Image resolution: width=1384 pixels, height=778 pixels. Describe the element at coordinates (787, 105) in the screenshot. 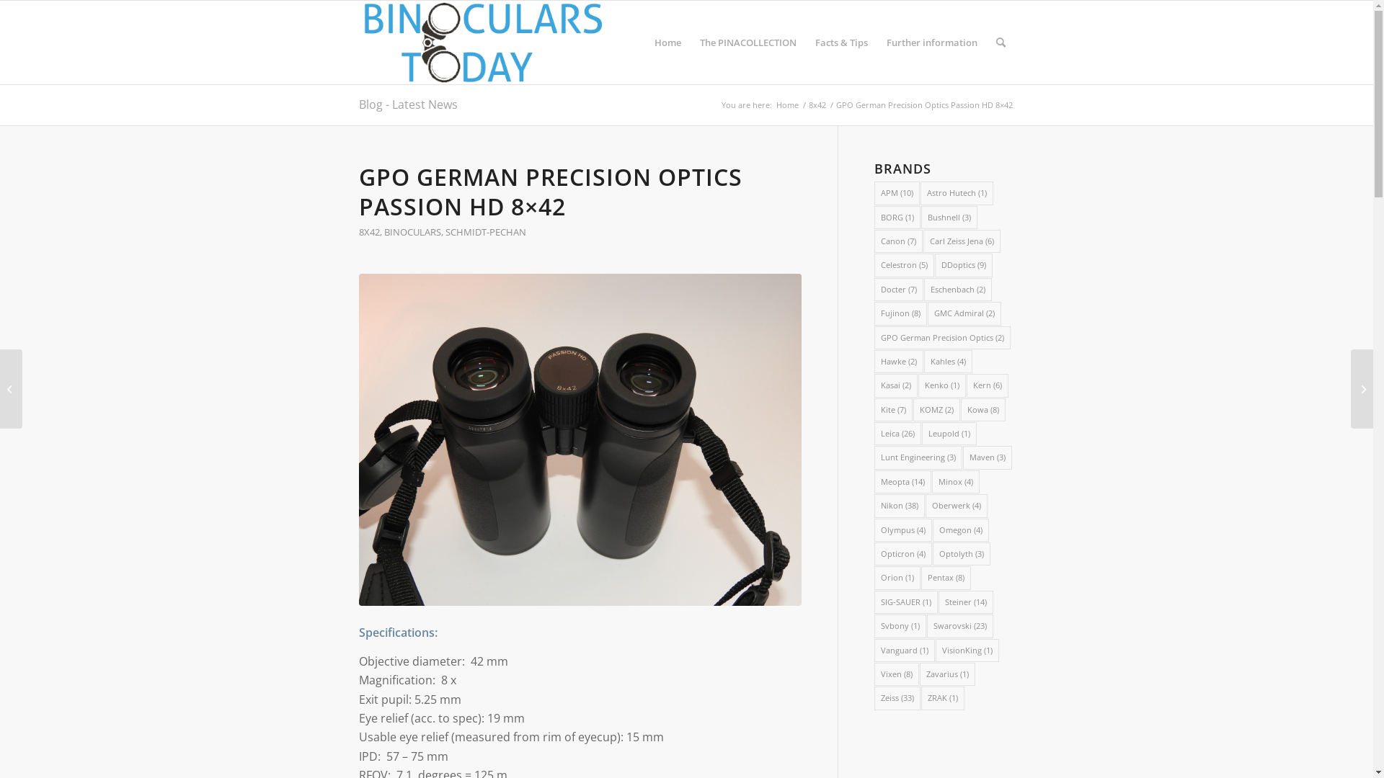

I see `Home` at that location.